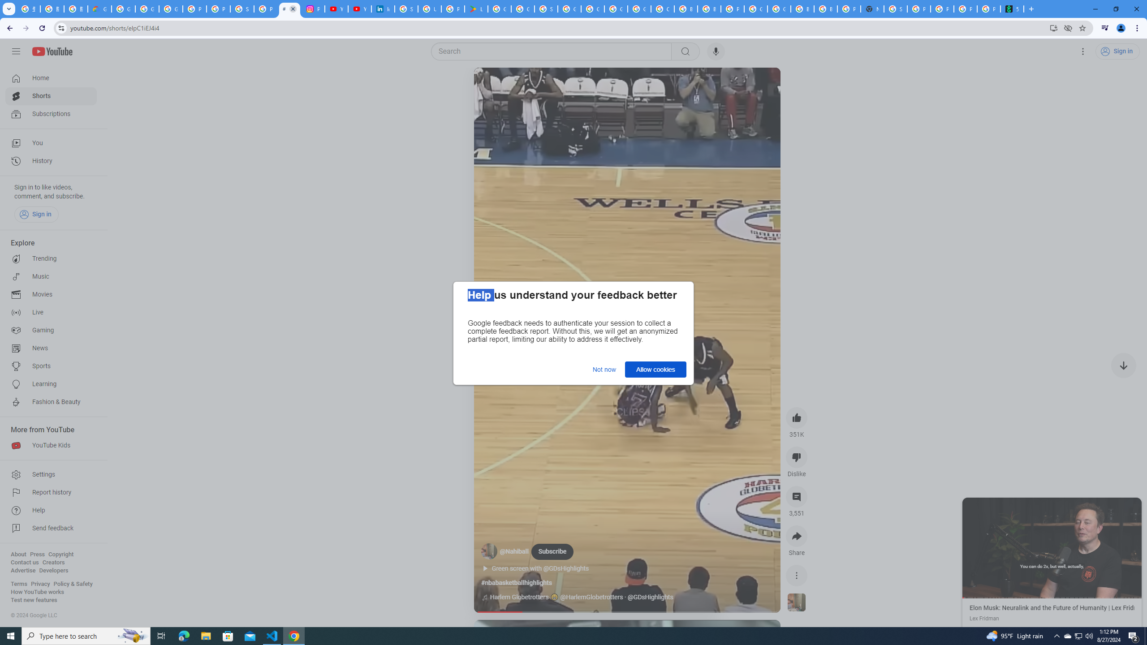 The width and height of the screenshot is (1147, 645). I want to click on How YouTube works, so click(37, 592).